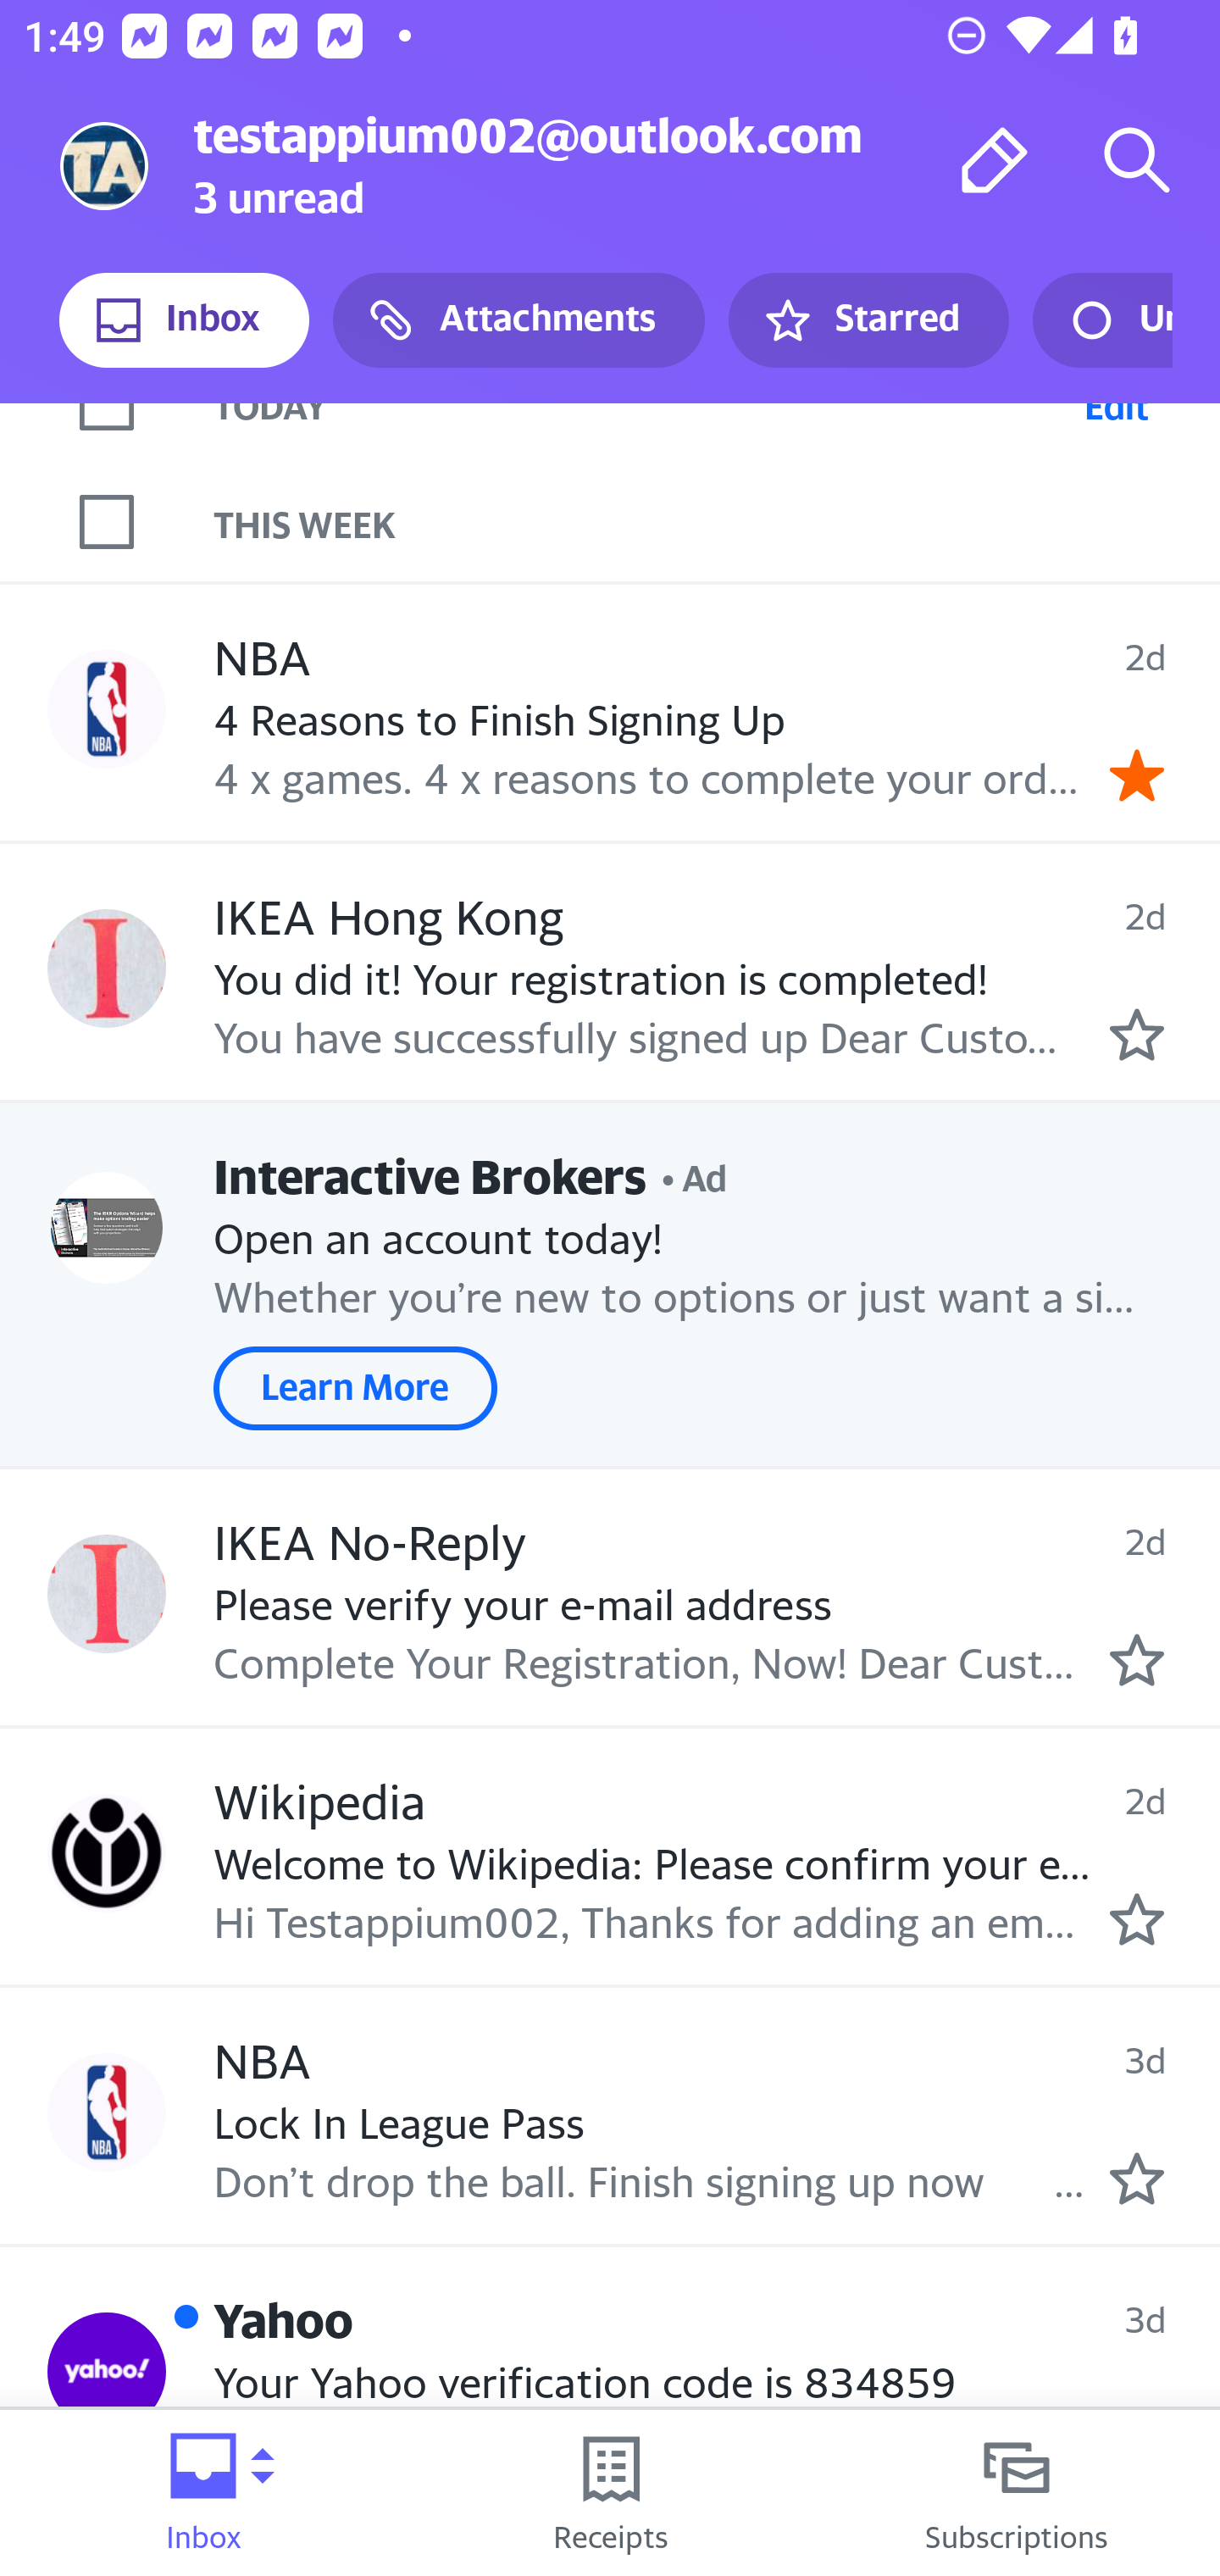 The height and width of the screenshot is (2576, 1220). What do you see at coordinates (1017, 2493) in the screenshot?
I see `Subscriptions` at bounding box center [1017, 2493].